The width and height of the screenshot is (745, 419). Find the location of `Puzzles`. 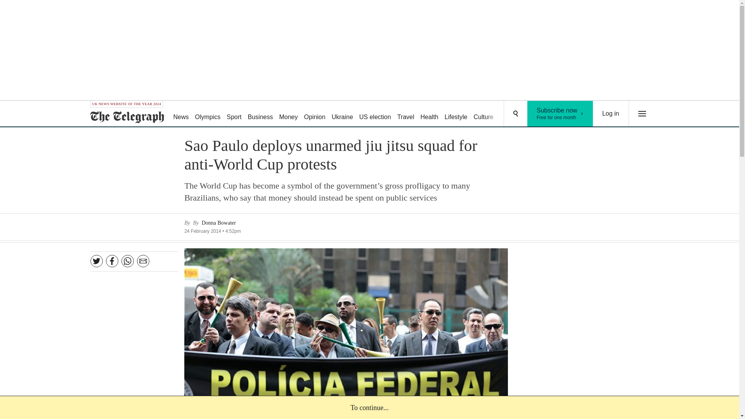

Puzzles is located at coordinates (314, 114).